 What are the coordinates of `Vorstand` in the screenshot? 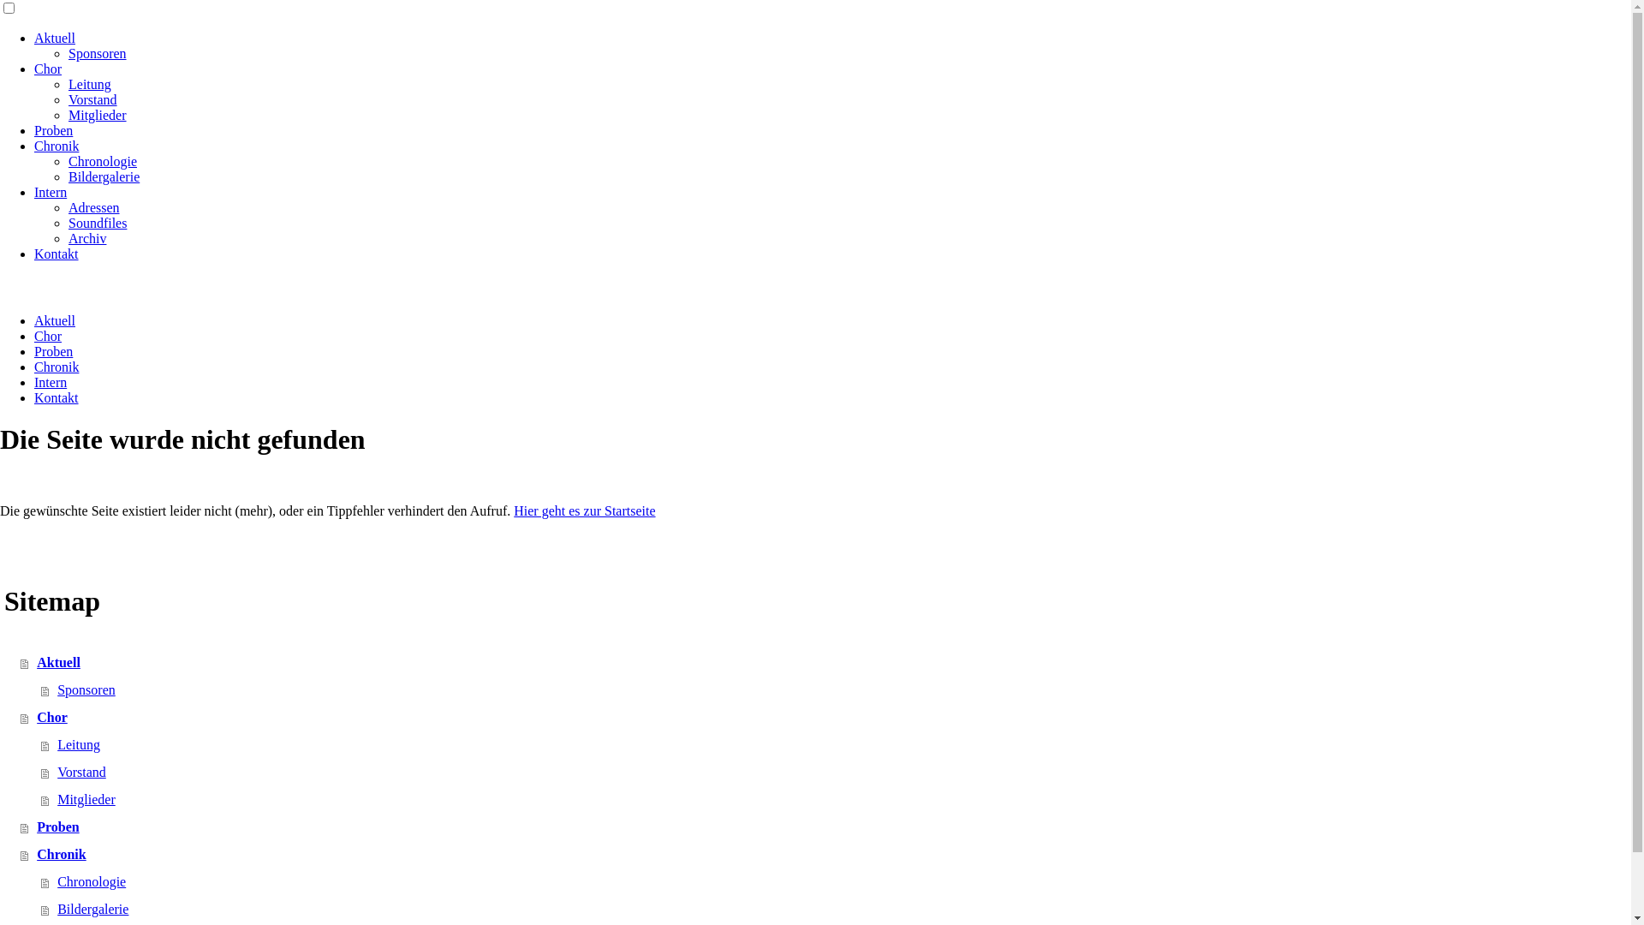 It's located at (92, 99).